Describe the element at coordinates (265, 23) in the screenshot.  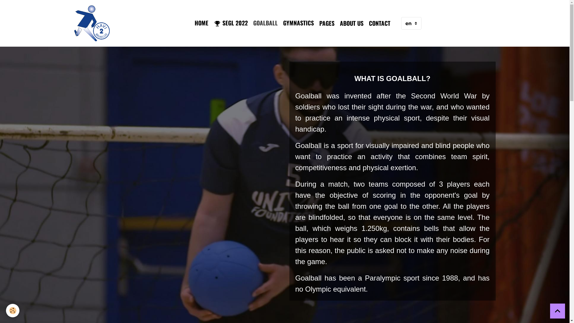
I see `GOALBALL` at that location.